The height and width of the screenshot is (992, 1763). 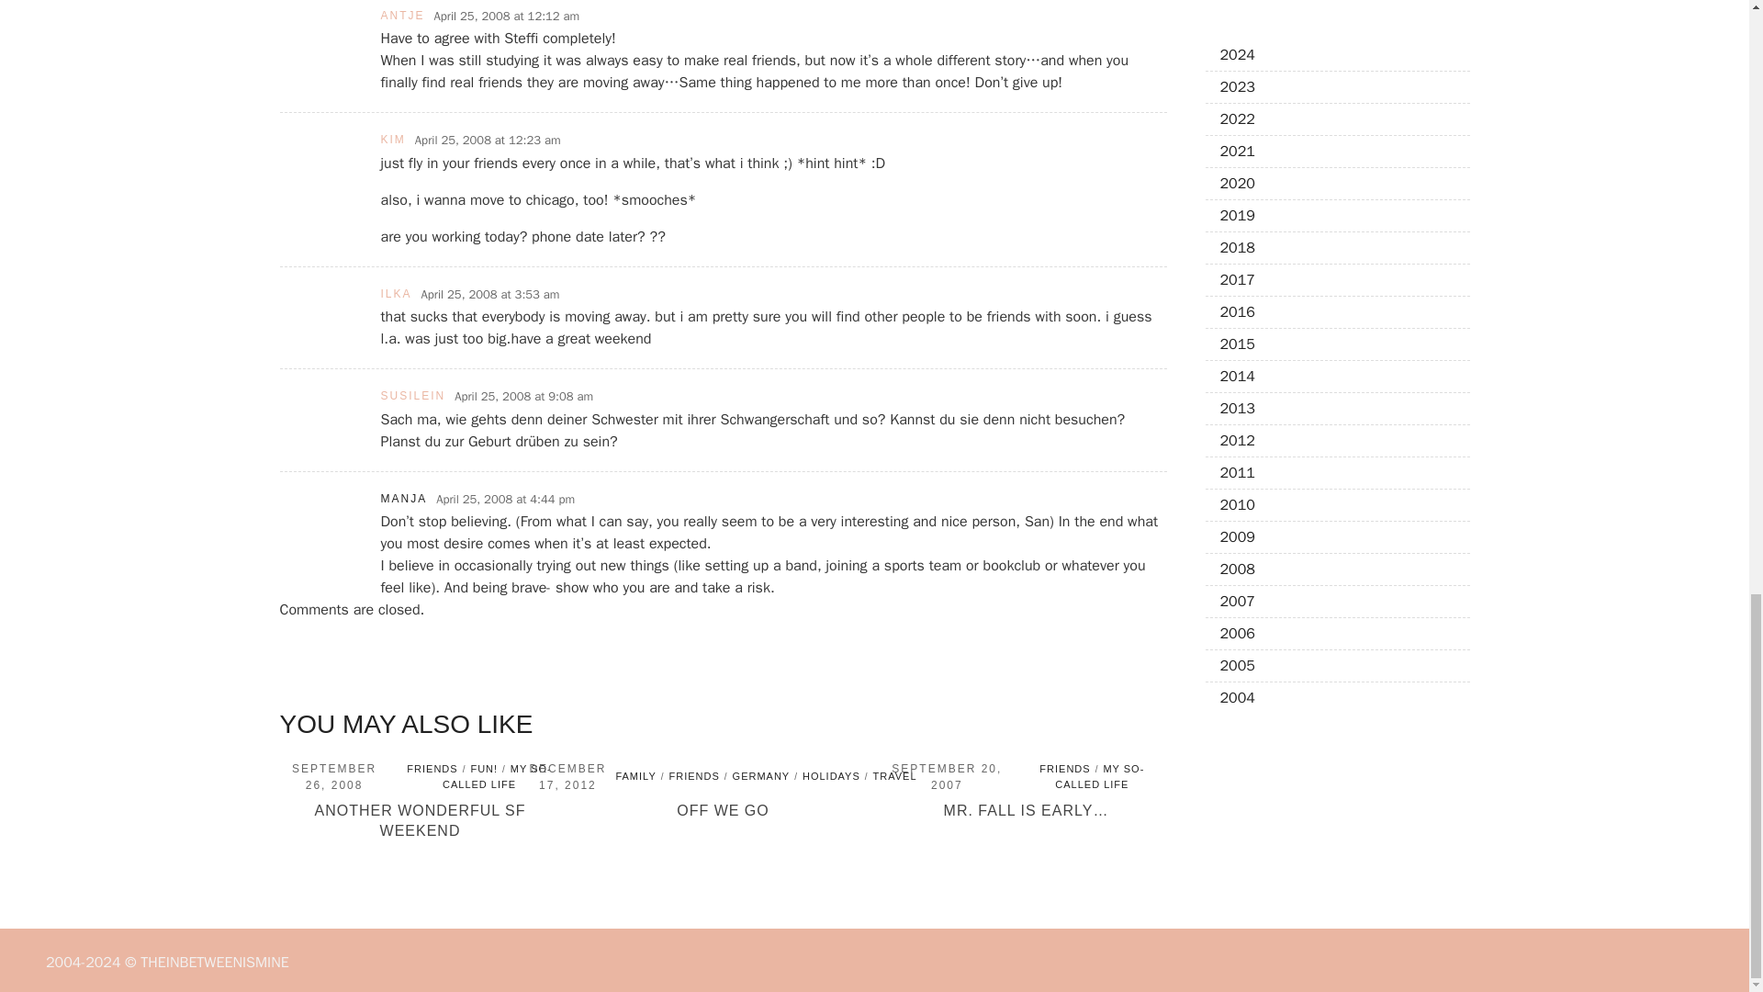 I want to click on HOLIDAYS, so click(x=830, y=776).